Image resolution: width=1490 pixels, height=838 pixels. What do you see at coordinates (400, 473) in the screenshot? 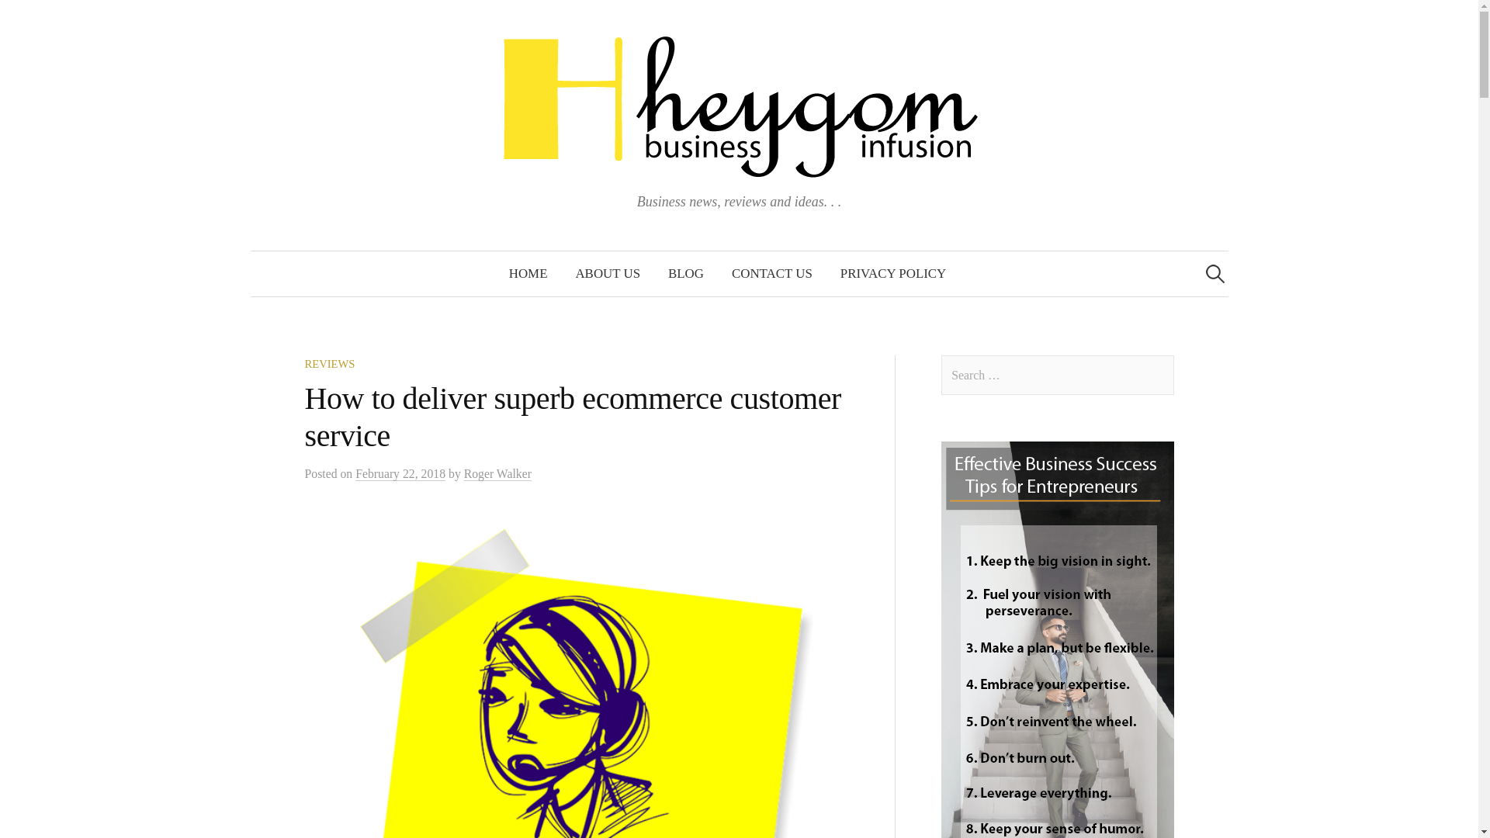
I see `February 22, 2018` at bounding box center [400, 473].